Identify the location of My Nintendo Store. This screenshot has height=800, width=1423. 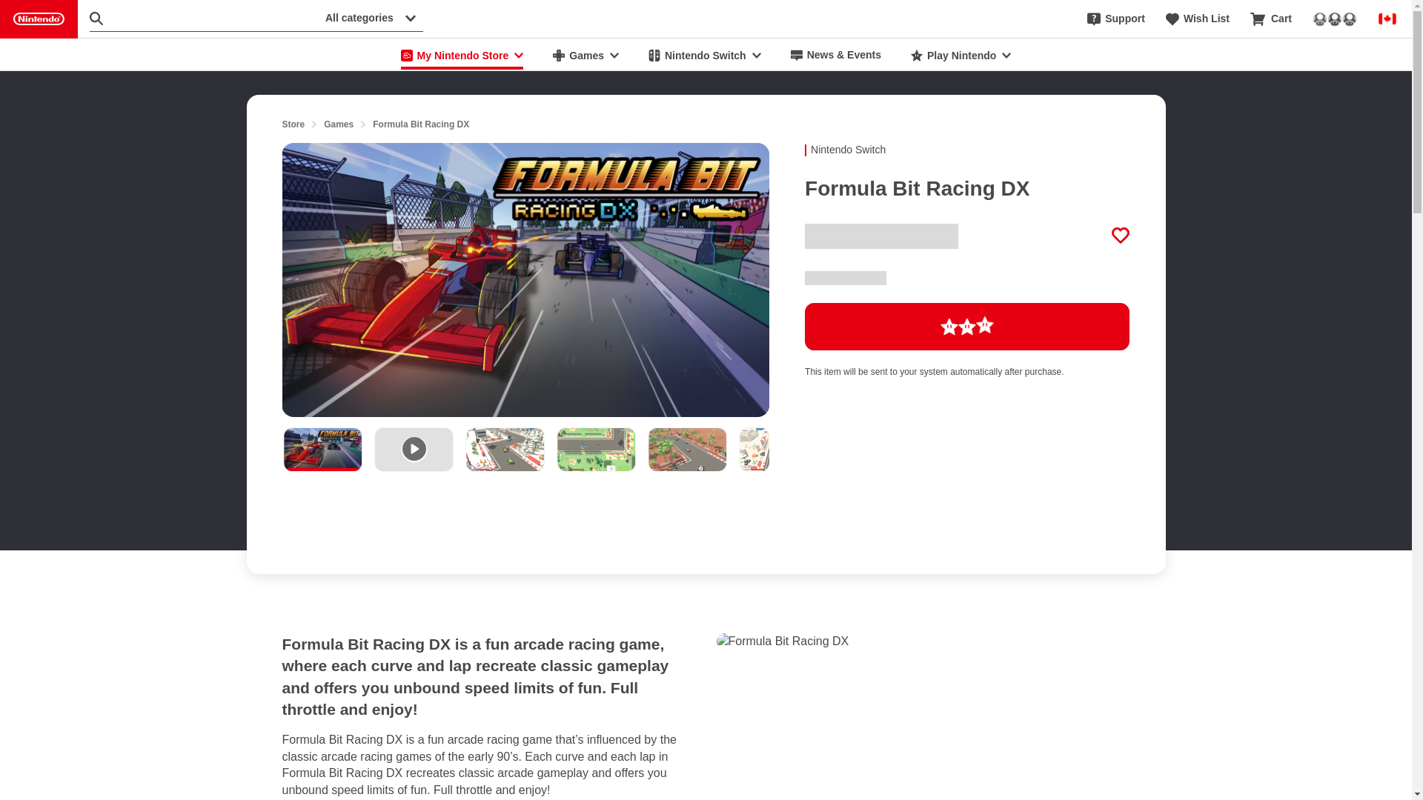
(462, 55).